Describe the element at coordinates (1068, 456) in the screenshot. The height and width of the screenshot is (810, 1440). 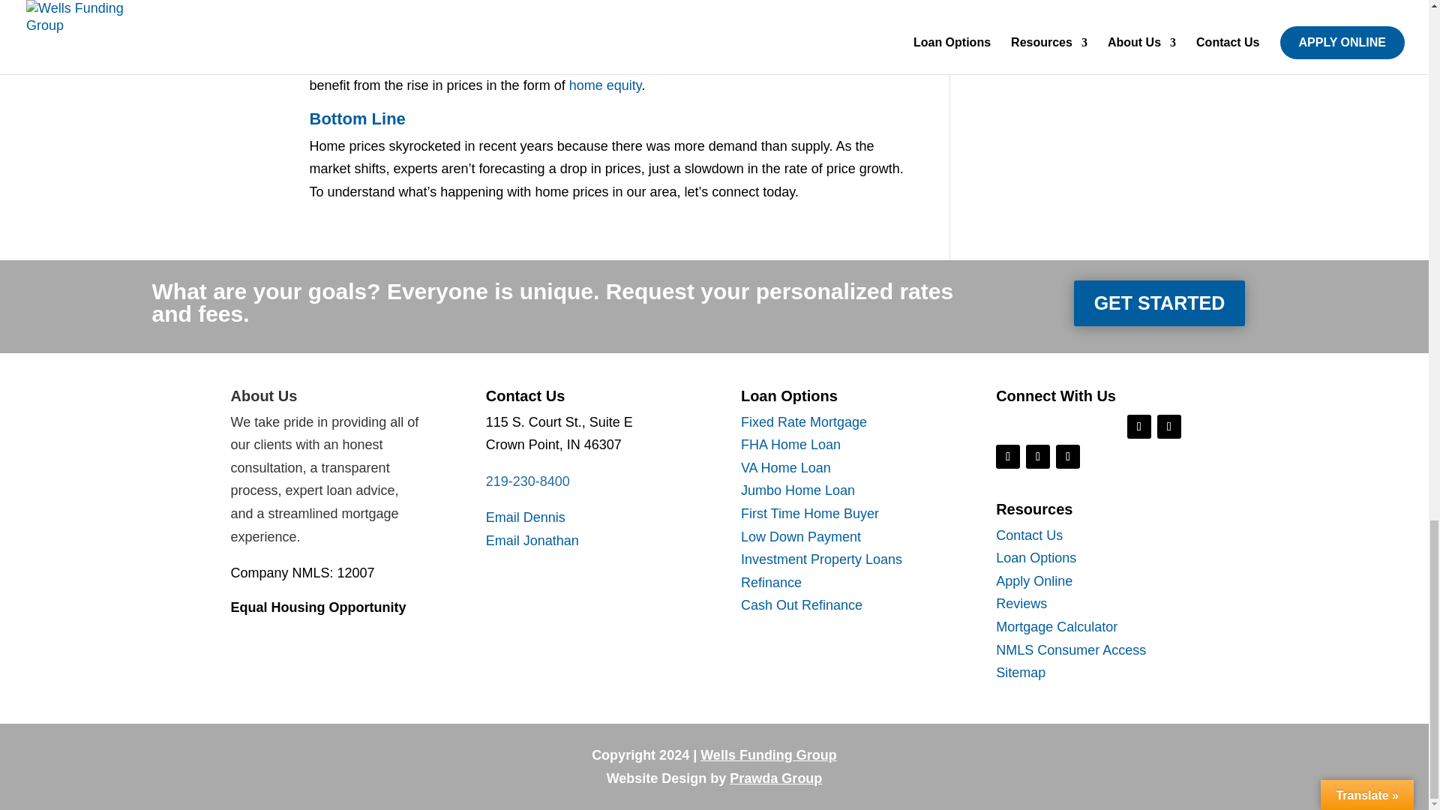
I see `Follow on Youtube` at that location.